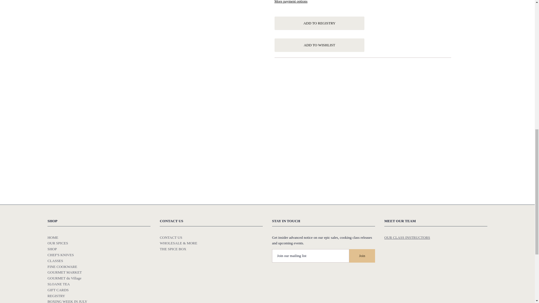 The image size is (539, 303). What do you see at coordinates (362, 256) in the screenshot?
I see `Join` at bounding box center [362, 256].